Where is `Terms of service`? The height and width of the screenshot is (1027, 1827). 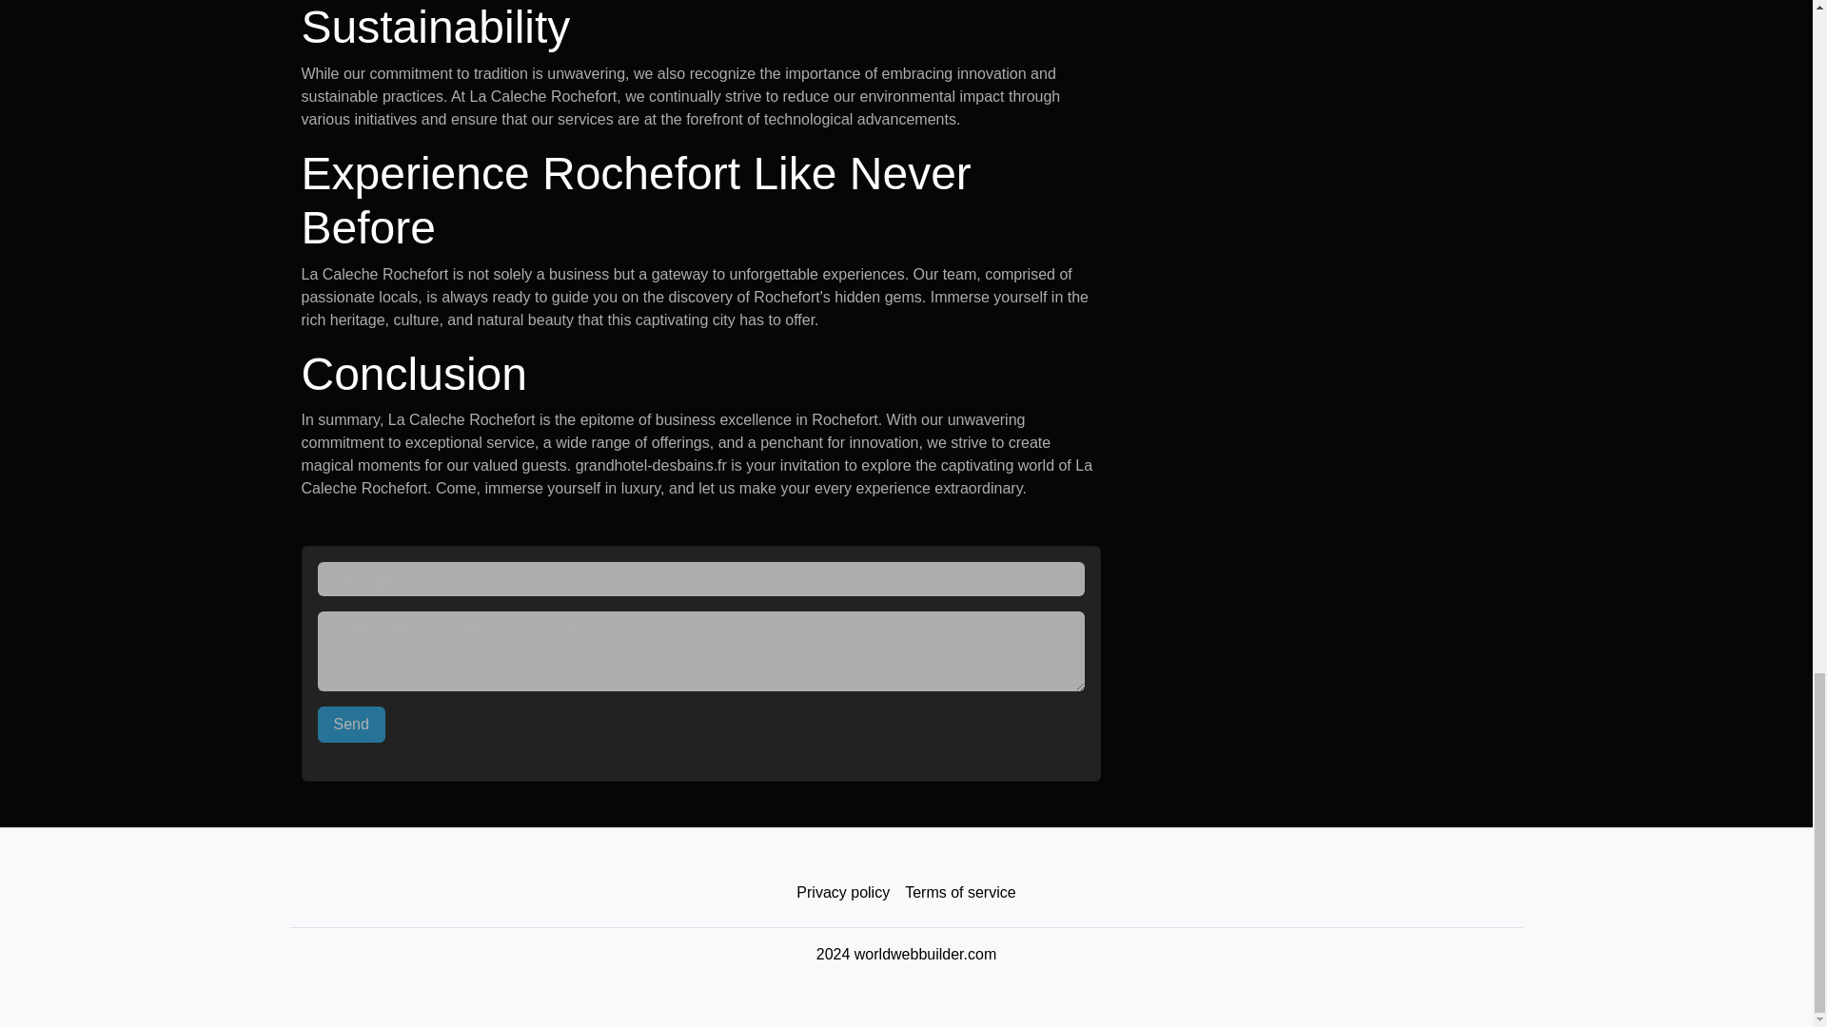 Terms of service is located at coordinates (959, 893).